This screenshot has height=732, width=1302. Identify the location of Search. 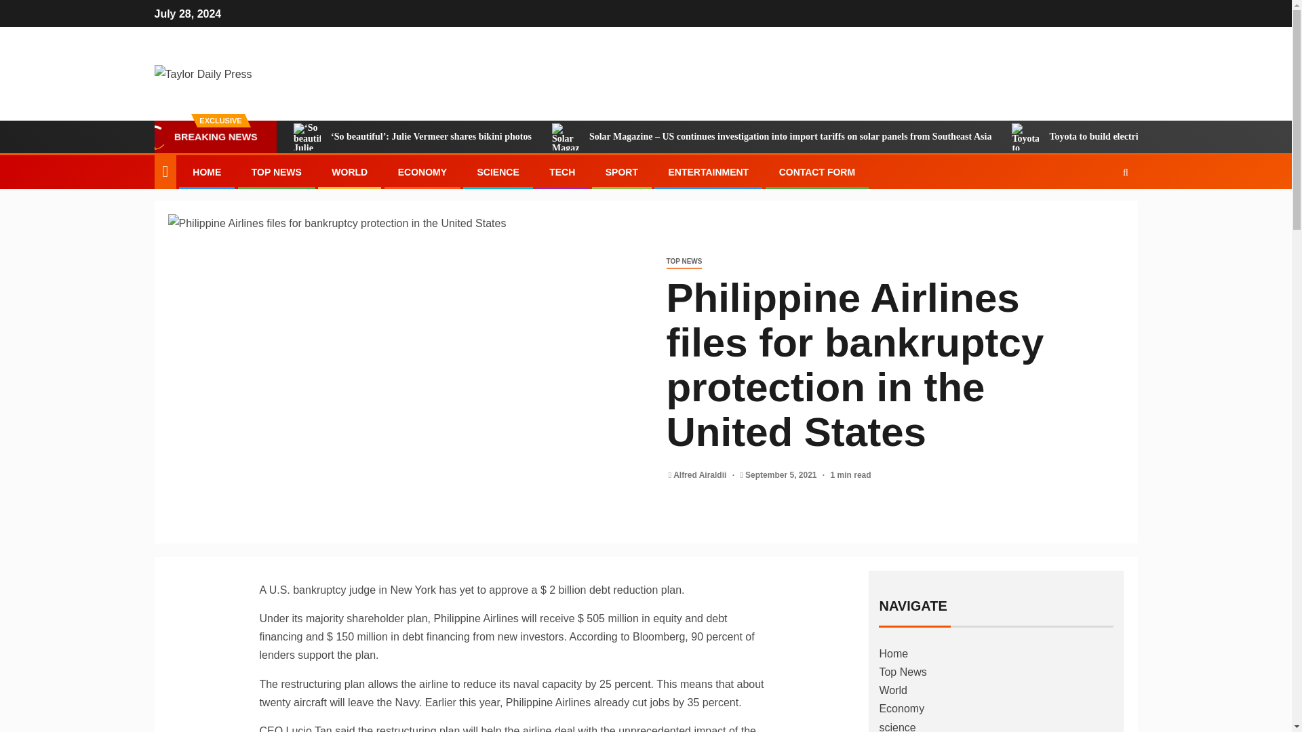
(1126, 172).